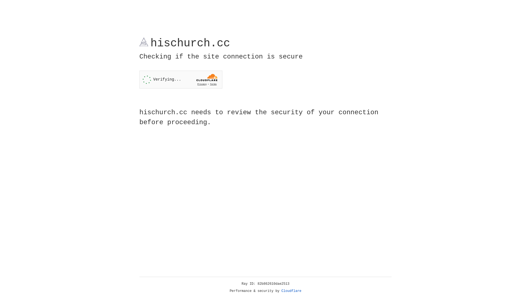  I want to click on Widget containing a Cloudflare security challenge, so click(181, 79).